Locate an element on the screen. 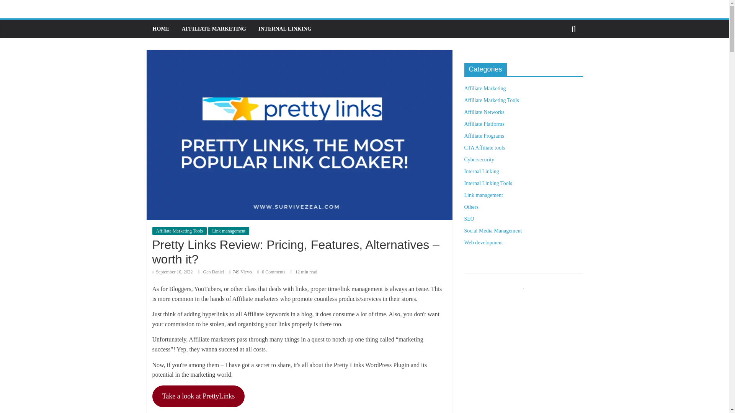 This screenshot has height=413, width=735. Affiliate Networks is located at coordinates (484, 112).